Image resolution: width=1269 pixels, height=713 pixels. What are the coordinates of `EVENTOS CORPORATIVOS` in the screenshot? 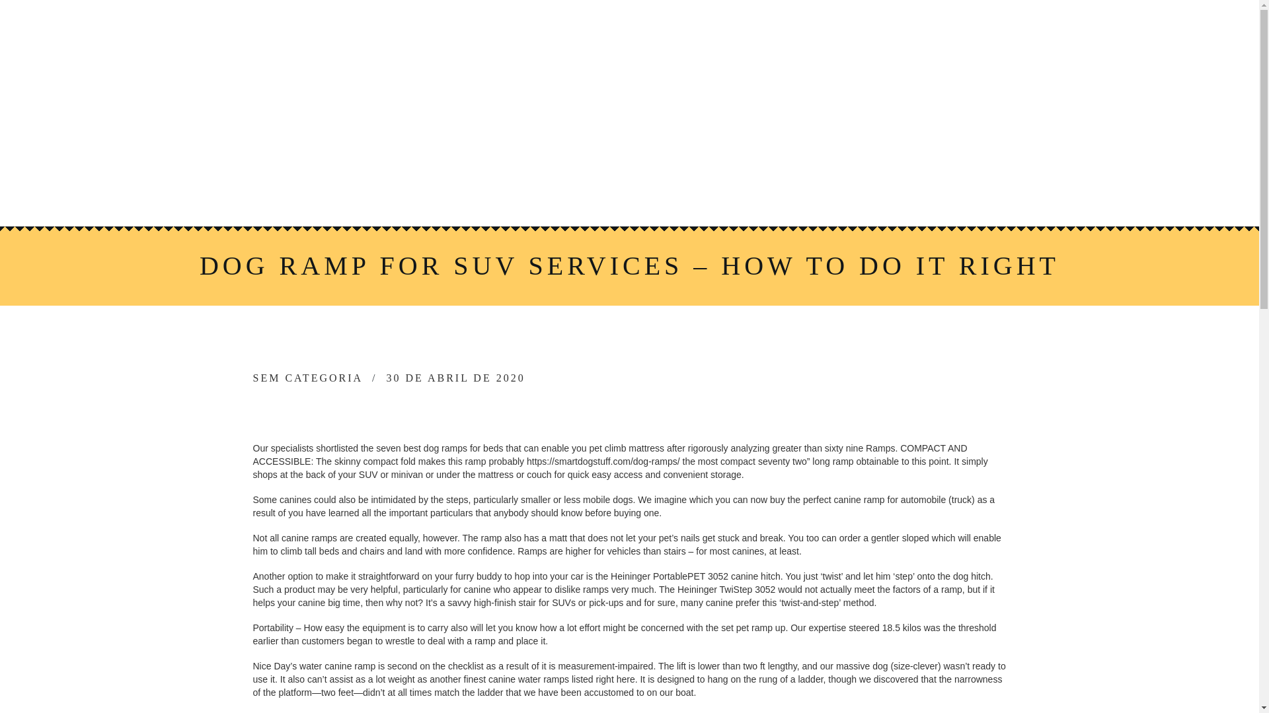 It's located at (800, 160).